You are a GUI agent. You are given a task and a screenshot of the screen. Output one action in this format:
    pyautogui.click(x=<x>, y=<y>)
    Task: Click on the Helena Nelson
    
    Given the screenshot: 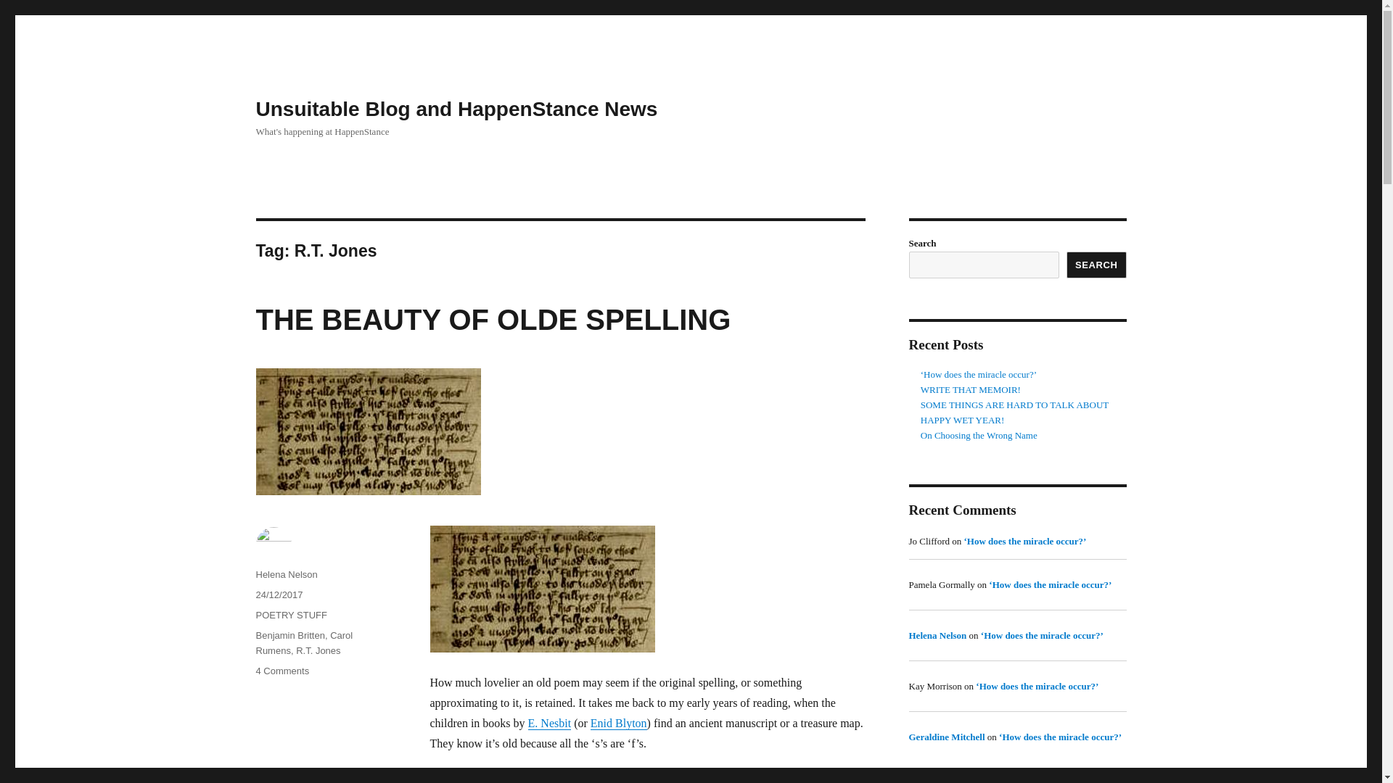 What is the action you would take?
    pyautogui.click(x=937, y=635)
    